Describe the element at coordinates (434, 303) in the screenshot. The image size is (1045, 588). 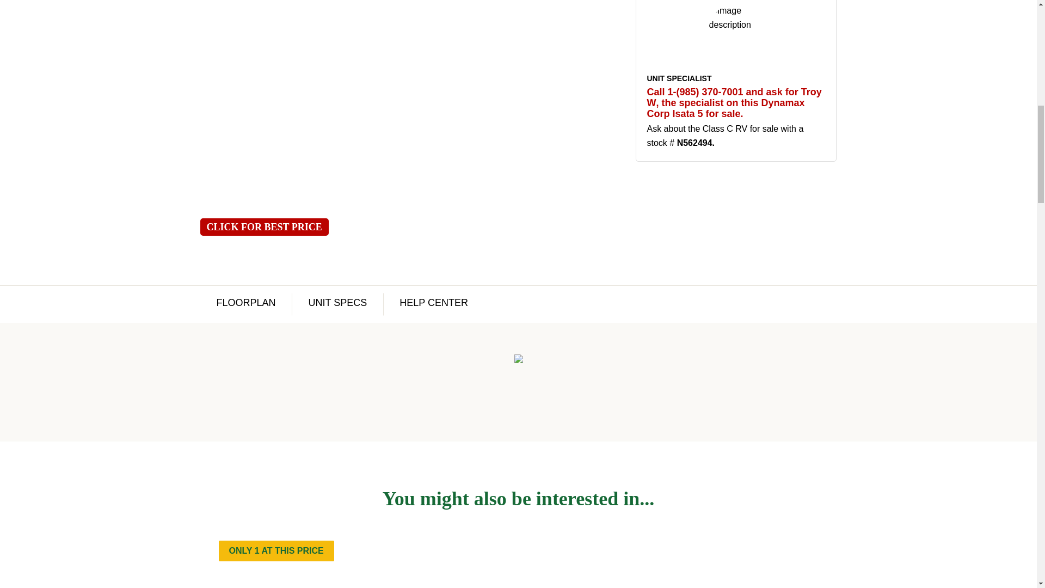
I see `HELP CENTER` at that location.